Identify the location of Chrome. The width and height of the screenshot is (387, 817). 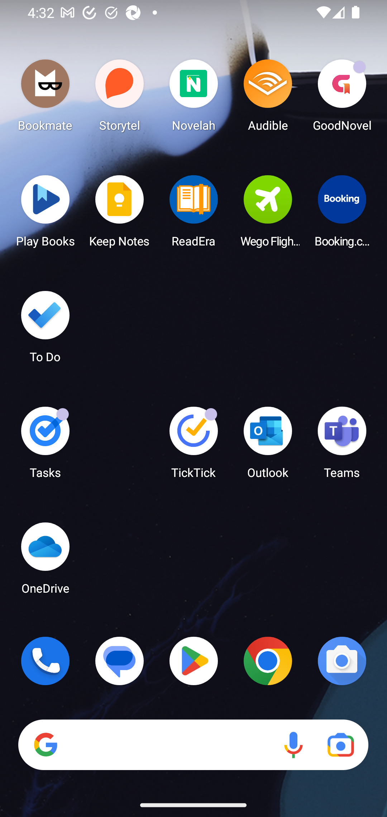
(268, 661).